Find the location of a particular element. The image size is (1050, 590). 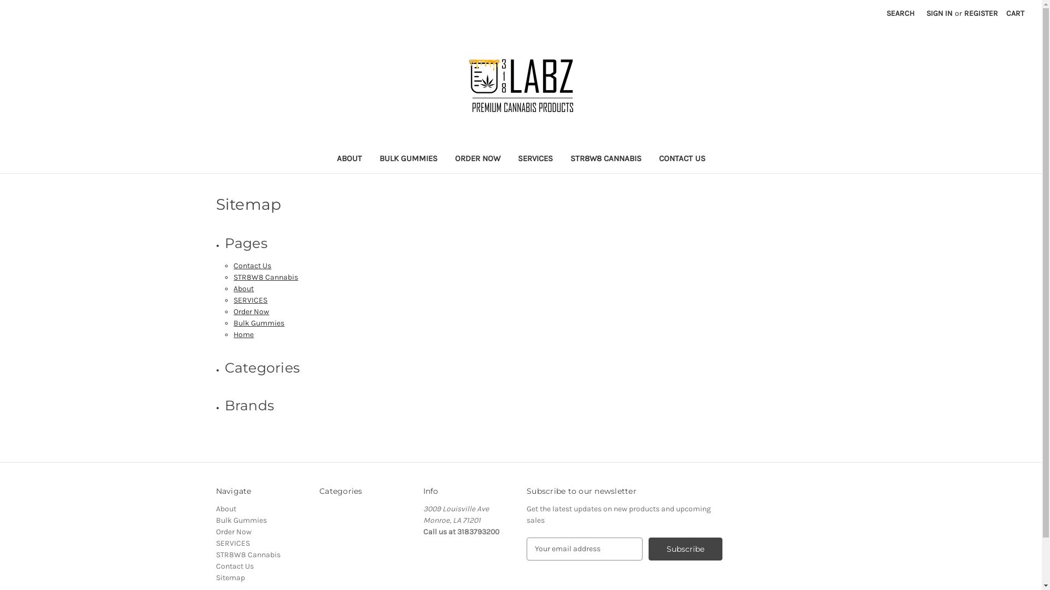

SERVICES is located at coordinates (232, 543).